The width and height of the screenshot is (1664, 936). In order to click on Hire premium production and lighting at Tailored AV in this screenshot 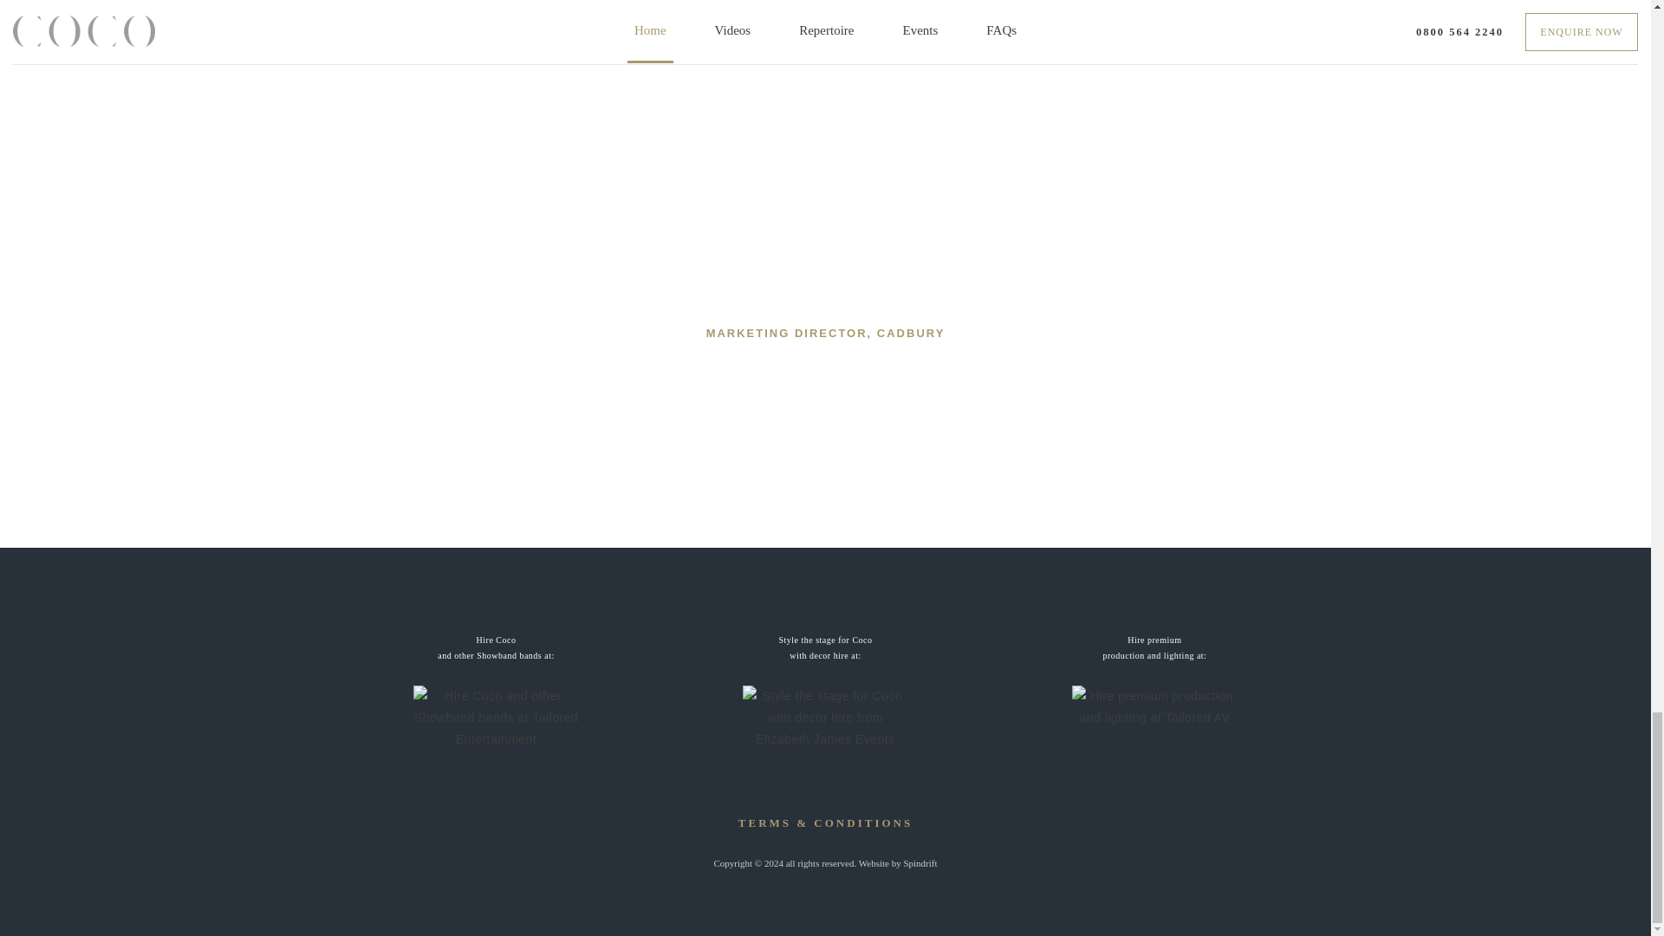, I will do `click(1154, 648)`.